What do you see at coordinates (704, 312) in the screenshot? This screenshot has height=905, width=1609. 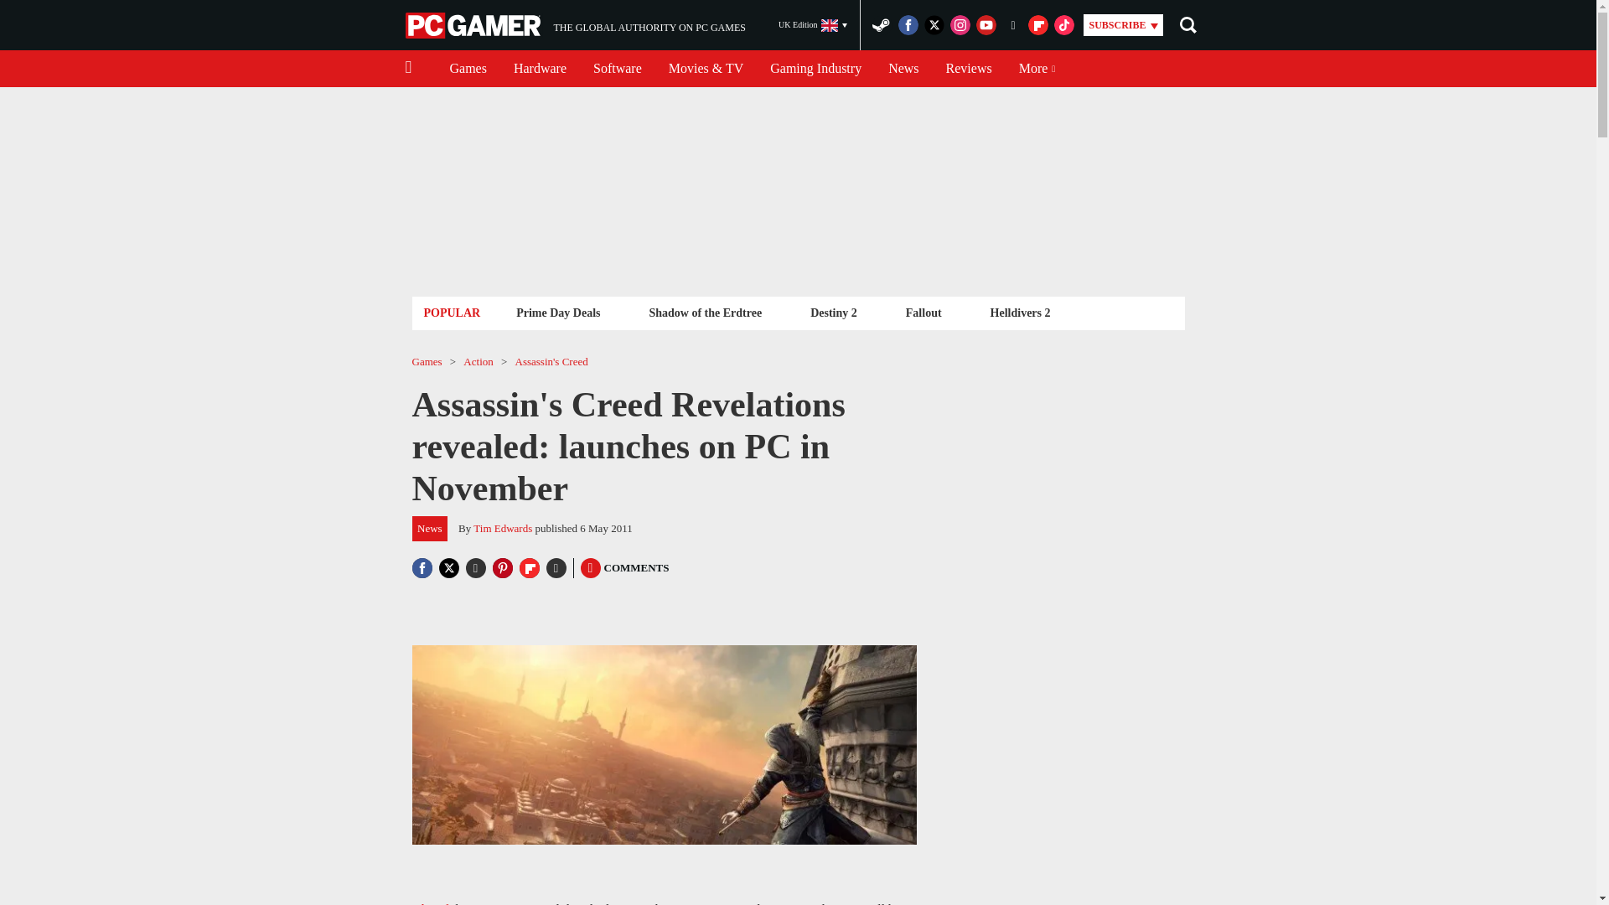 I see `Hardware` at bounding box center [704, 312].